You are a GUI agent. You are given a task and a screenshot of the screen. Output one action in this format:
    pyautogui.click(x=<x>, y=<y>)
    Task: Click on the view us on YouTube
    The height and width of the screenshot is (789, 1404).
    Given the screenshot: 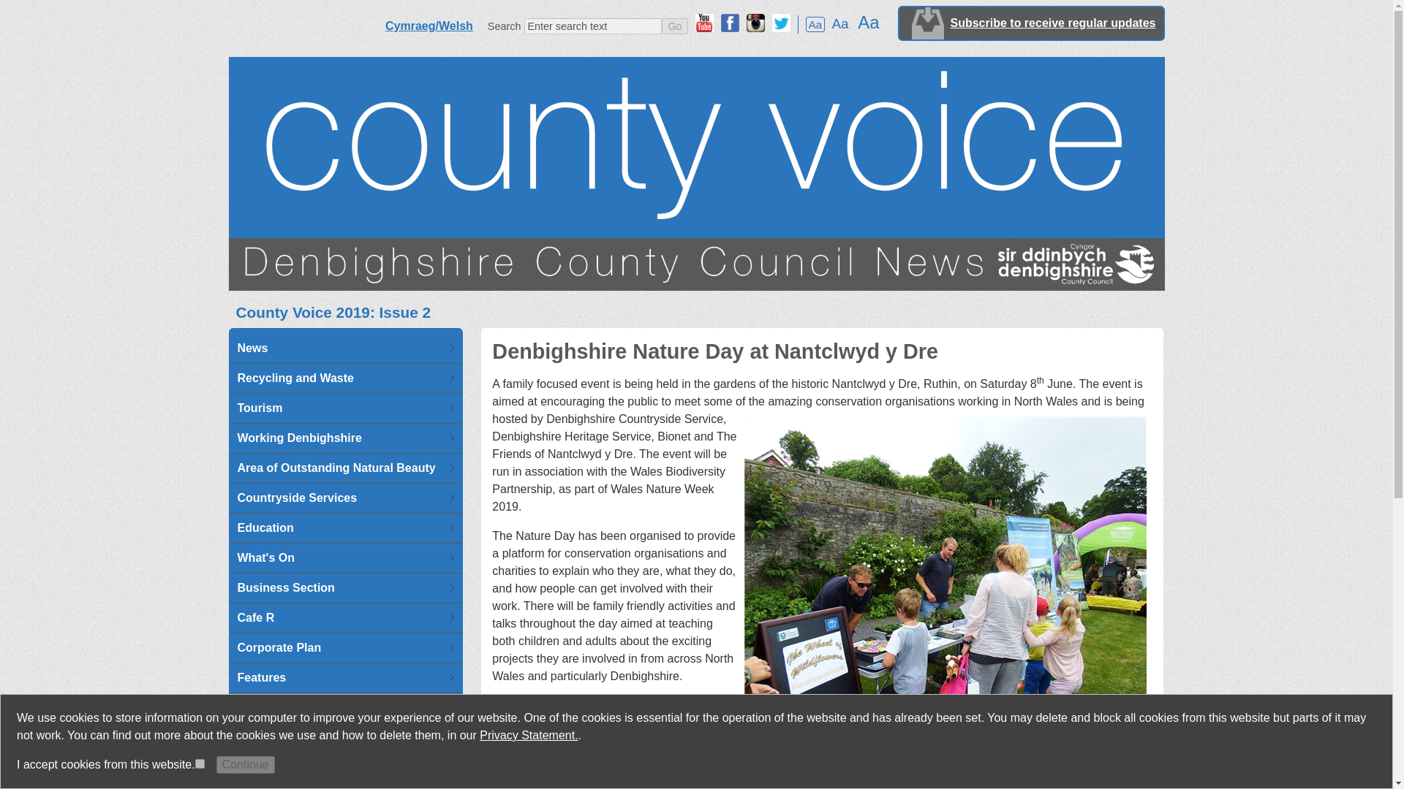 What is the action you would take?
    pyautogui.click(x=703, y=23)
    